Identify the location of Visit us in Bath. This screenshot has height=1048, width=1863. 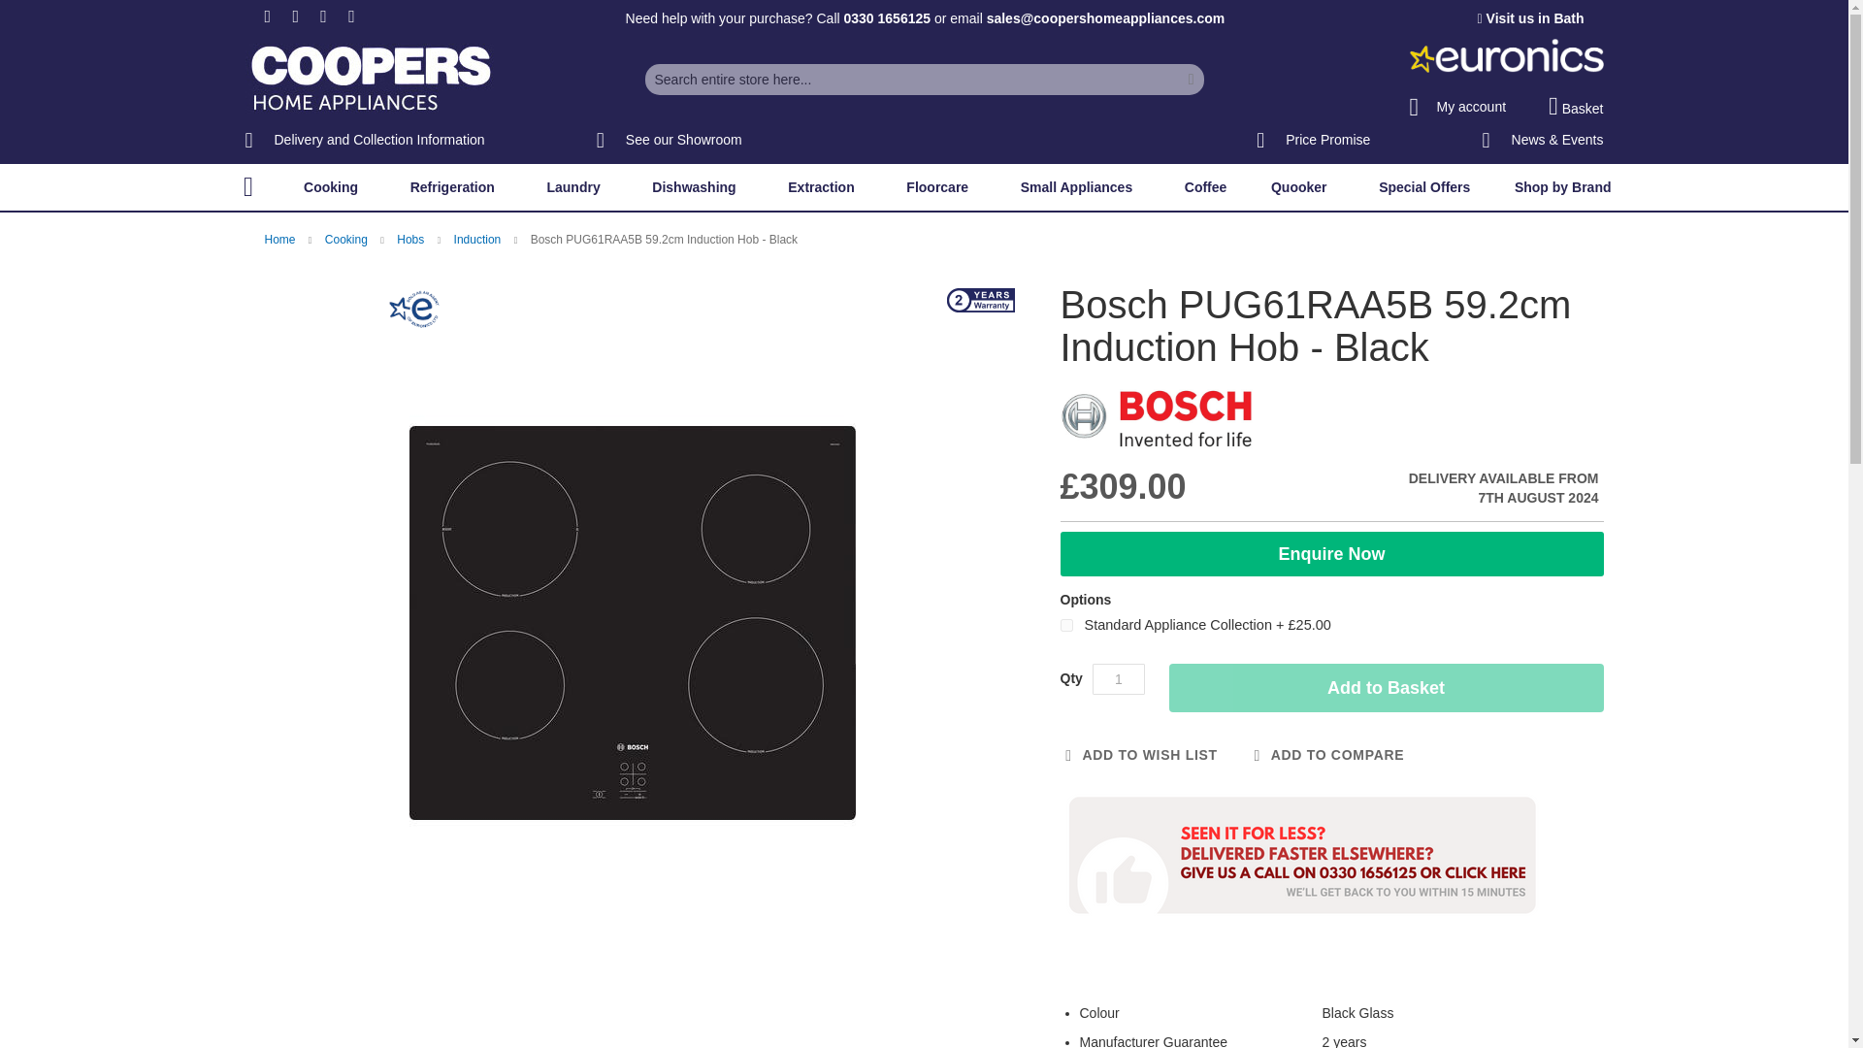
(1531, 17).